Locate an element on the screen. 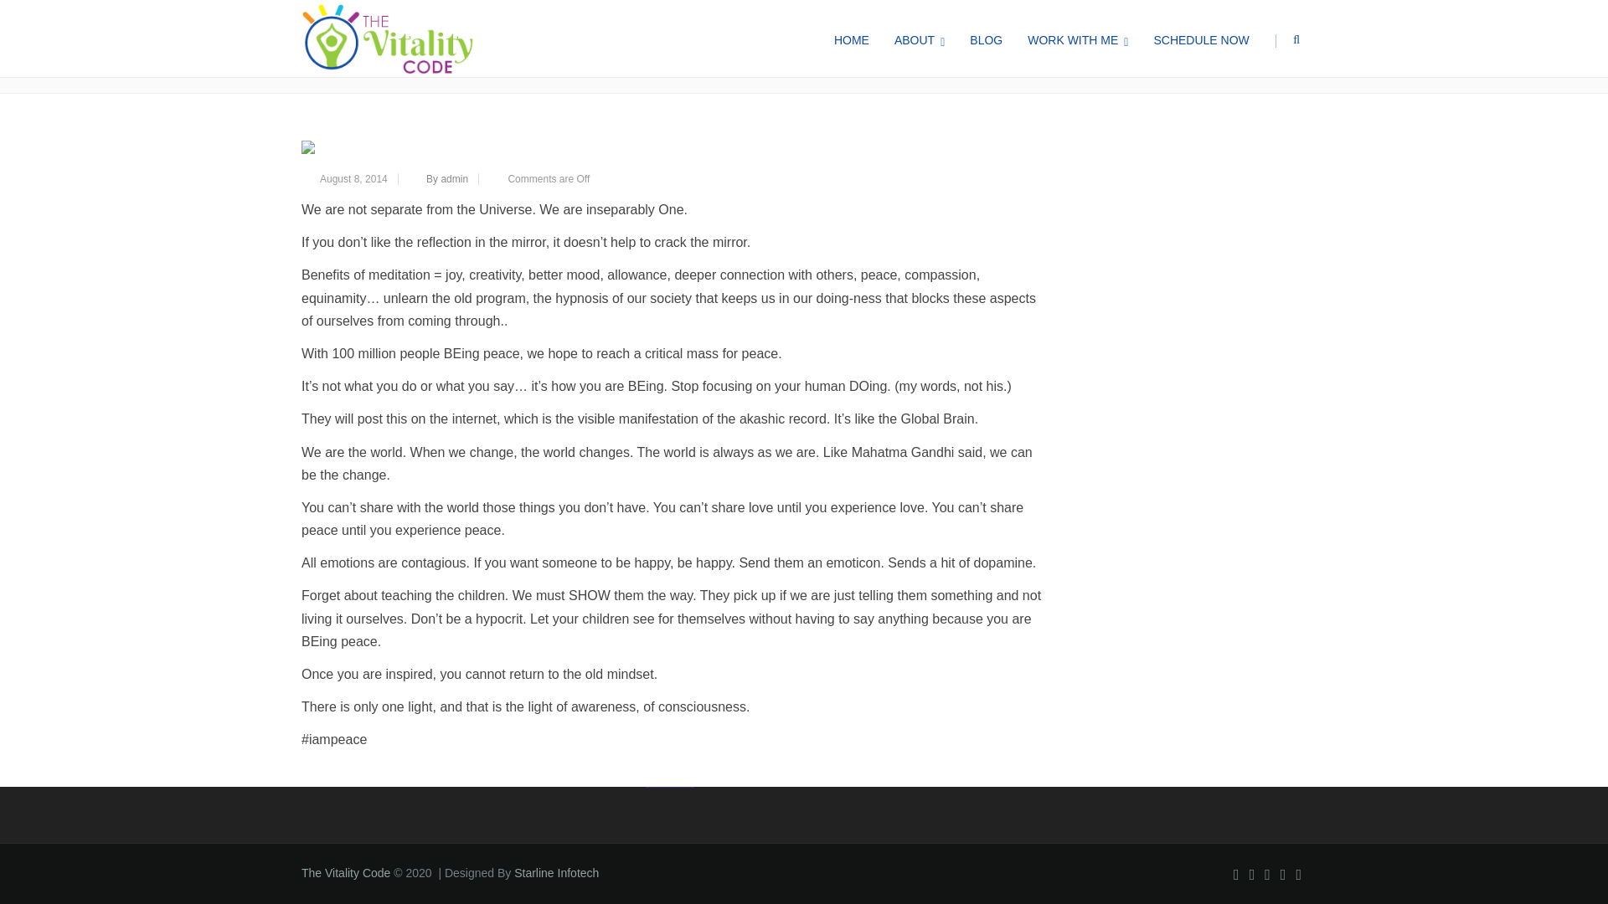 The height and width of the screenshot is (904, 1608). Gems of Wisdom from Deepak Chopra's Global Meditation is located at coordinates (675, 147).